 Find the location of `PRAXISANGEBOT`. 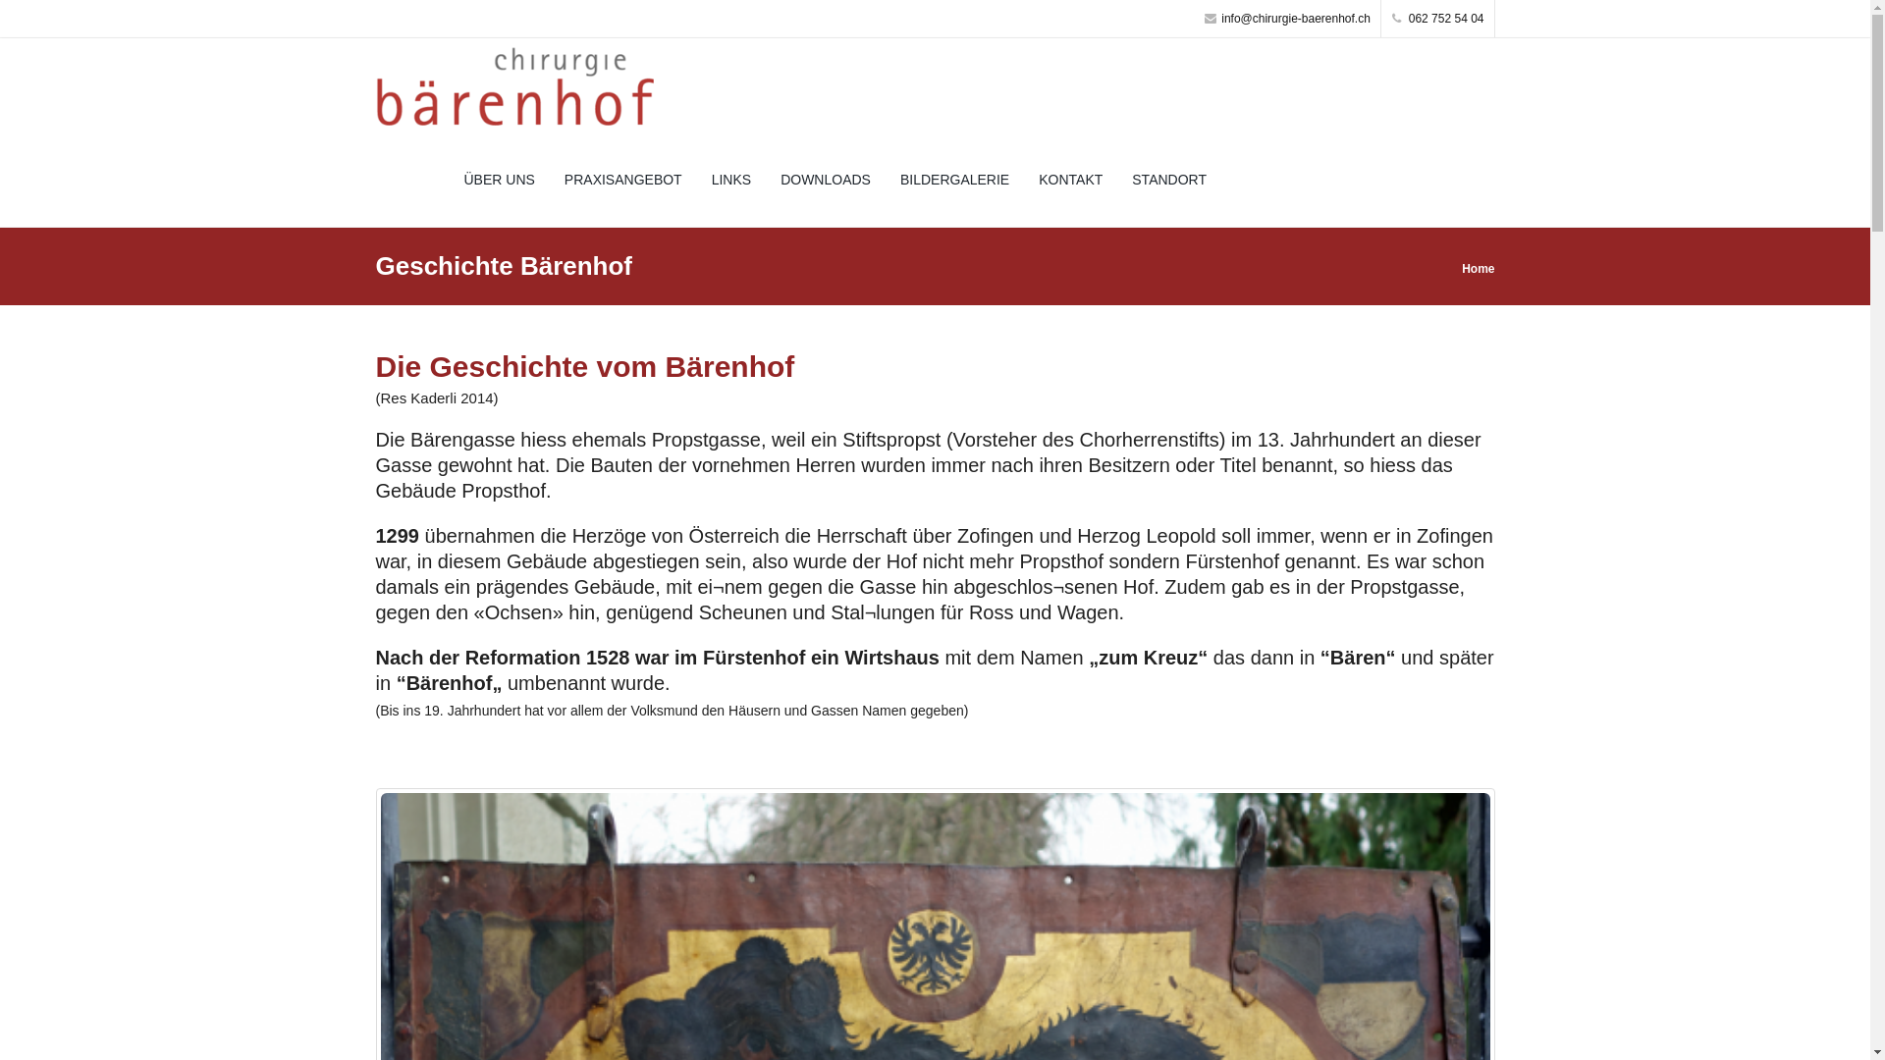

PRAXISANGEBOT is located at coordinates (623, 180).